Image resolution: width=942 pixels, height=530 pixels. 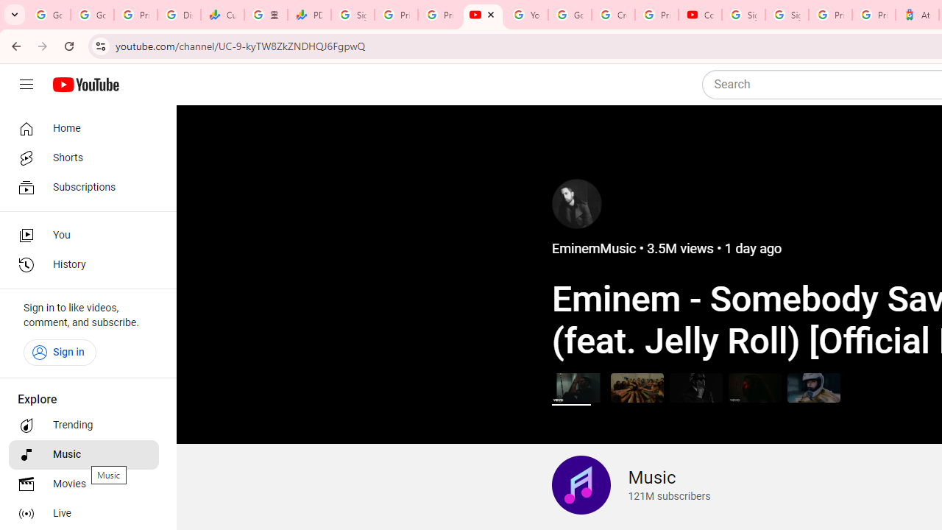 I want to click on Home, so click(x=84, y=128).